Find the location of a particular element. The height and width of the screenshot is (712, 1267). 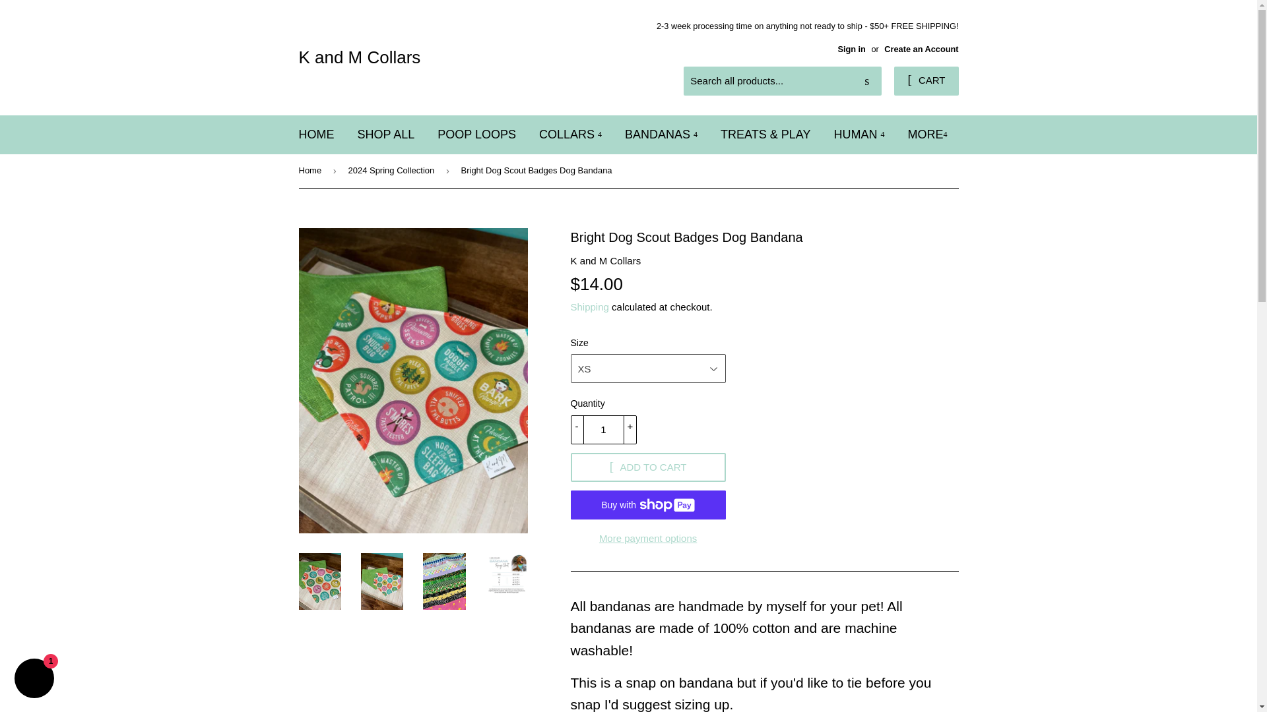

Create an Account is located at coordinates (921, 49).